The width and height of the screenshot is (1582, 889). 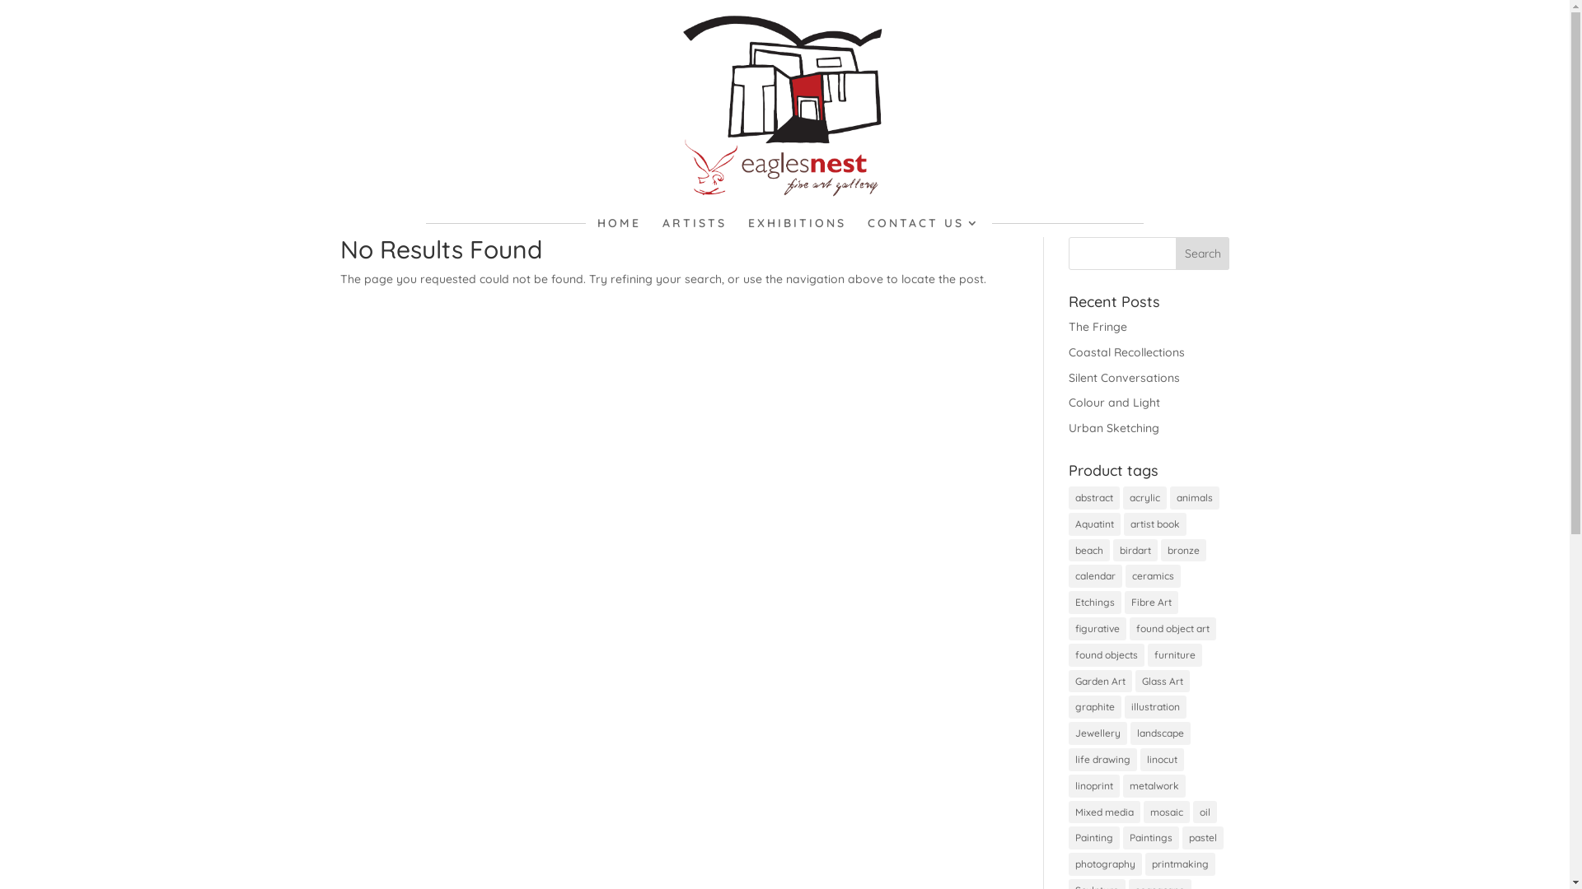 I want to click on figurative, so click(x=1098, y=629).